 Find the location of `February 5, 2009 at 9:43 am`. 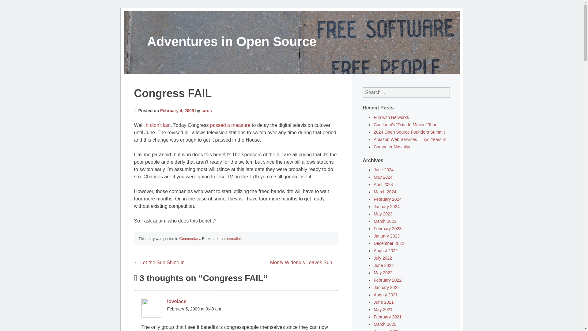

February 5, 2009 at 9:43 am is located at coordinates (194, 309).